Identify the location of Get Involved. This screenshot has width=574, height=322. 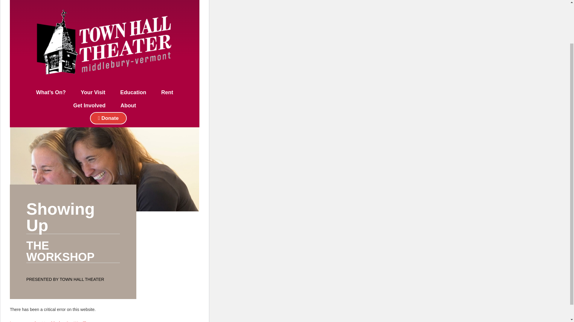
(89, 105).